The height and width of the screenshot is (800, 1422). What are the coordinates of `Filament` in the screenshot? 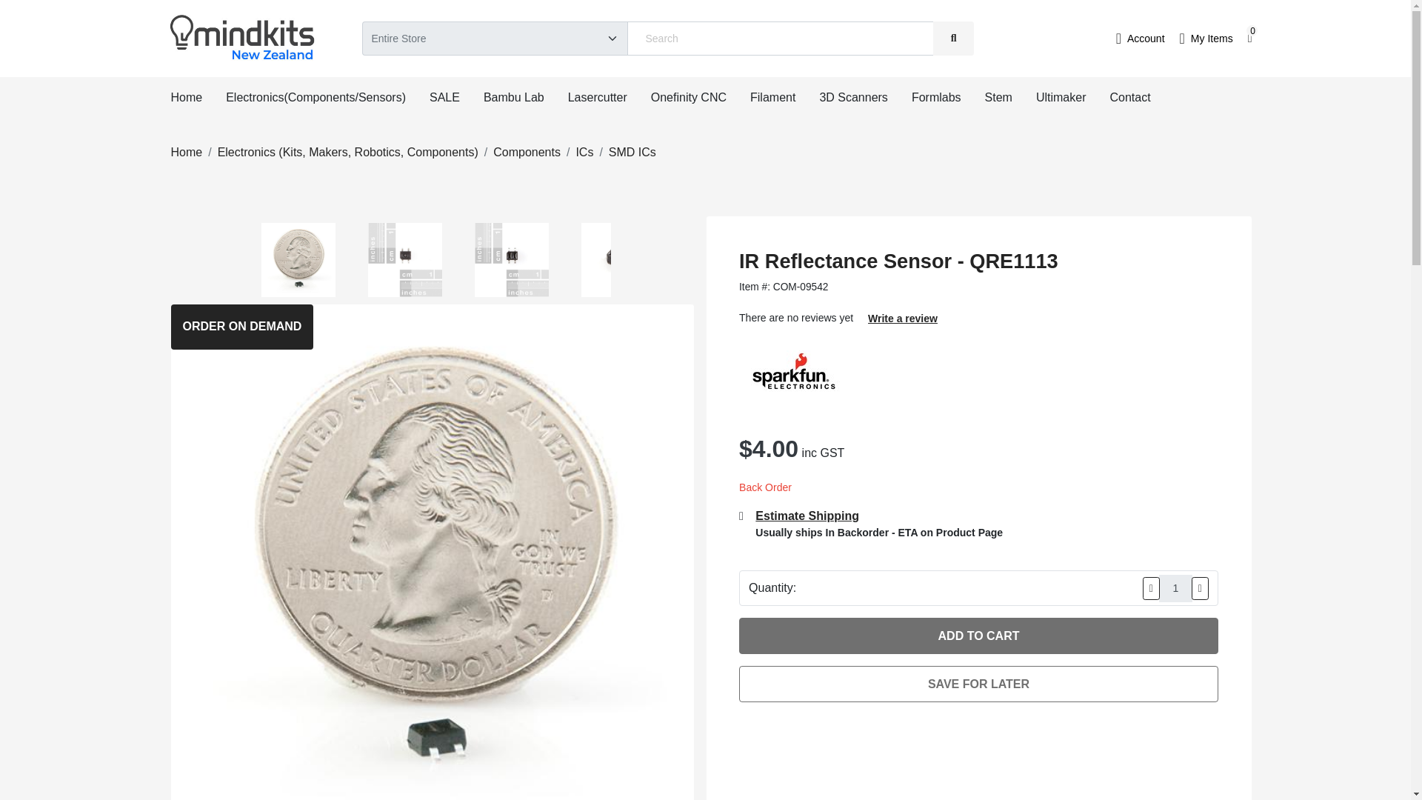 It's located at (772, 97).